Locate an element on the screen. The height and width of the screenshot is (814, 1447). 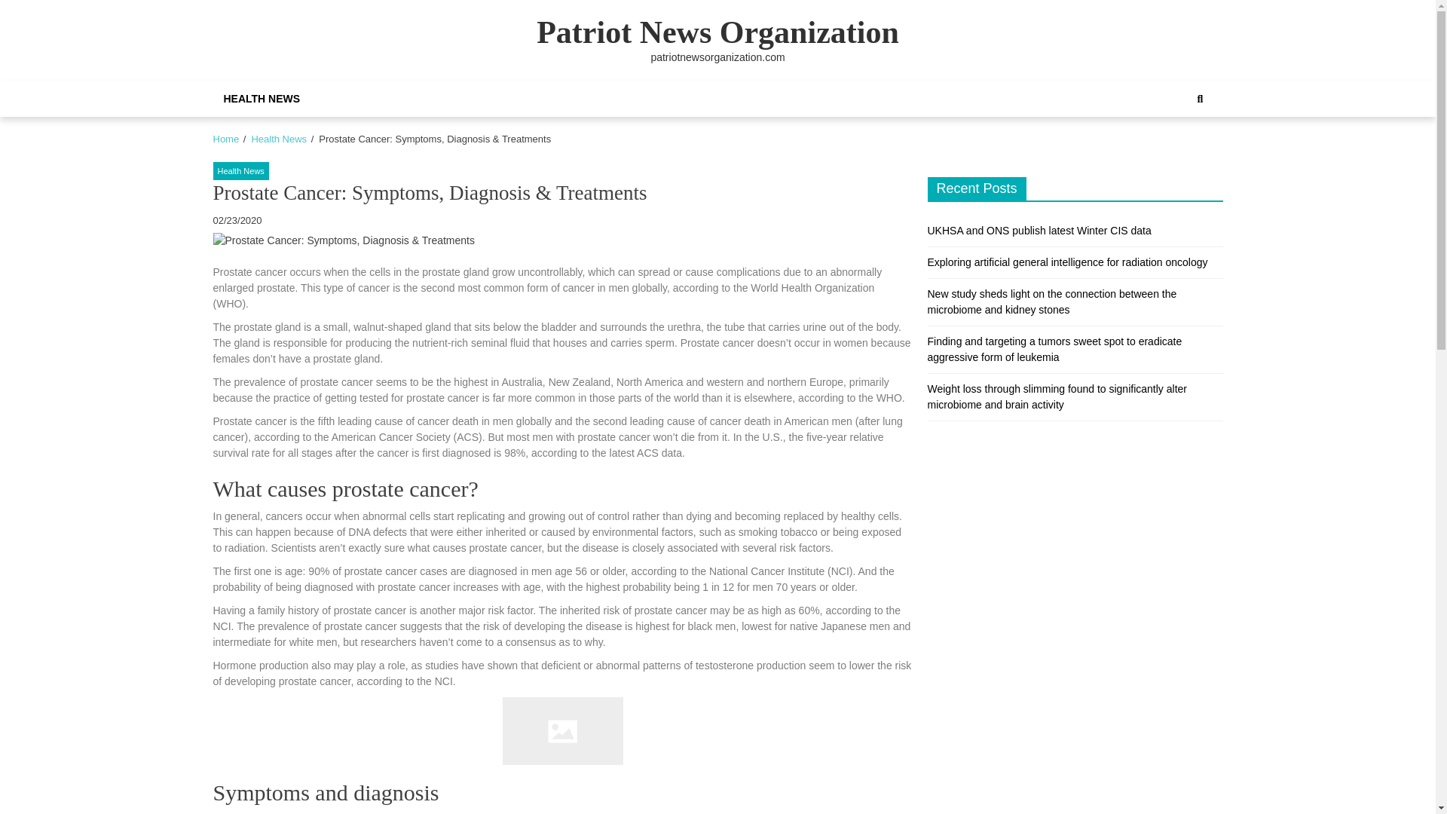
Search is located at coordinates (1184, 150).